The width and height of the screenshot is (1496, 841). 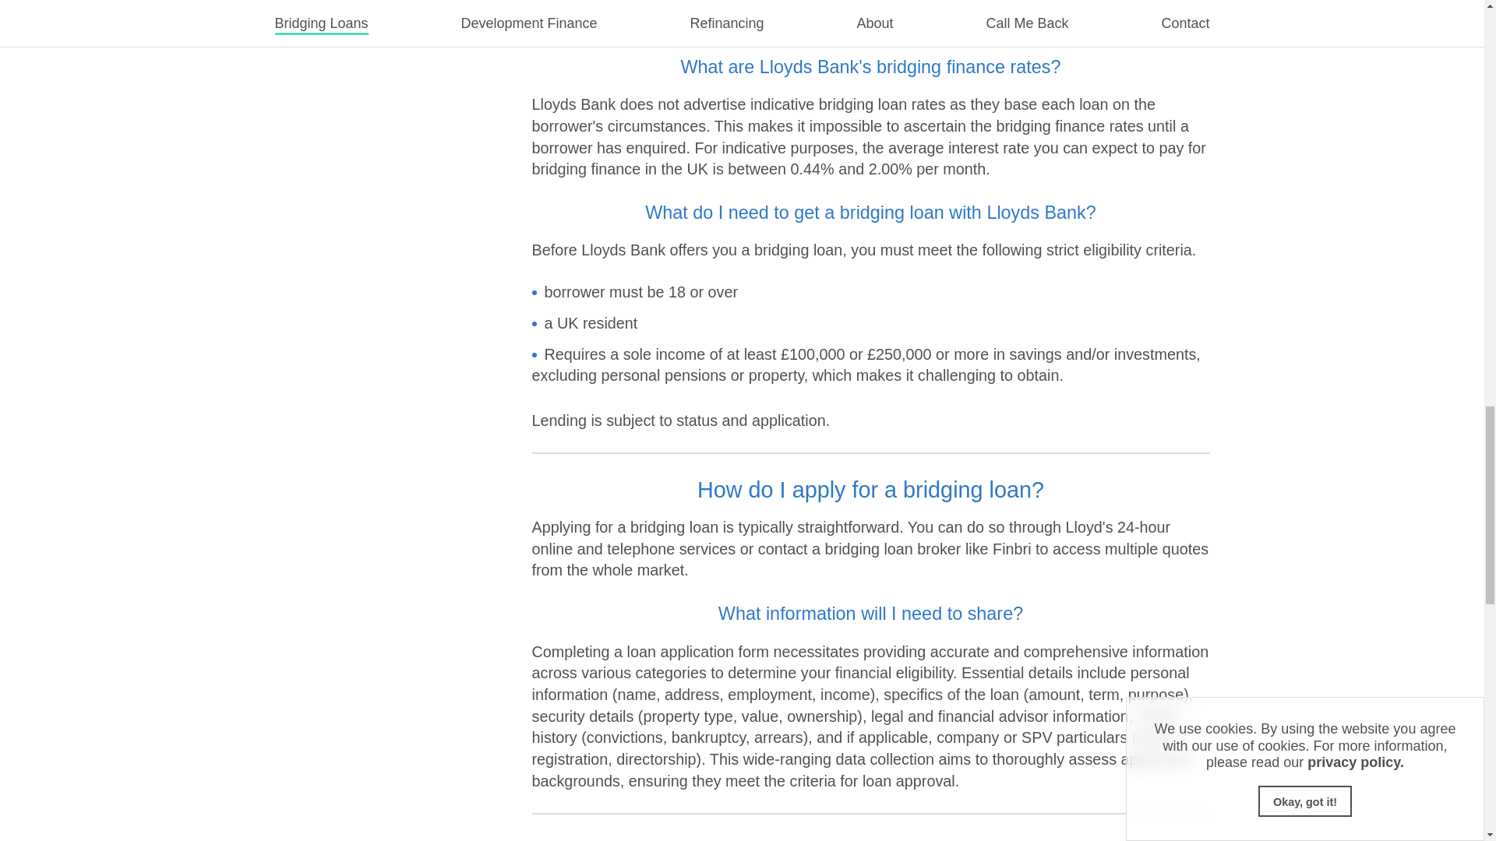 What do you see at coordinates (870, 575) in the screenshot?
I see `What information will I need to share?` at bounding box center [870, 575].